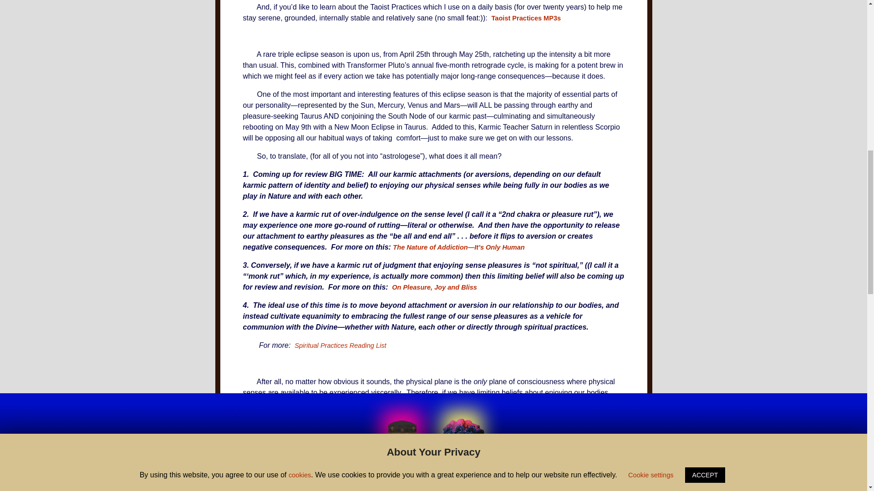 The width and height of the screenshot is (874, 491). What do you see at coordinates (405, 433) in the screenshot?
I see `If This were your Last Incarnation . . . What Would You Do?` at bounding box center [405, 433].